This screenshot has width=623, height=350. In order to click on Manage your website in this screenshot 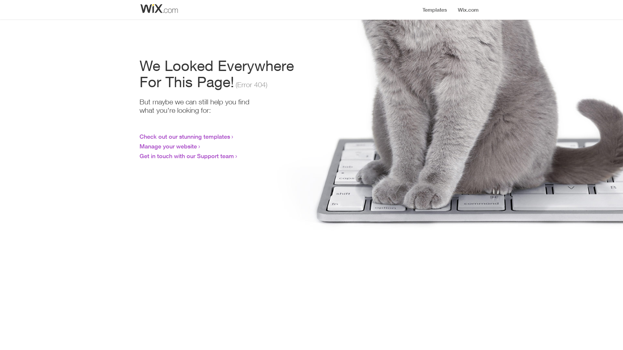, I will do `click(168, 146)`.